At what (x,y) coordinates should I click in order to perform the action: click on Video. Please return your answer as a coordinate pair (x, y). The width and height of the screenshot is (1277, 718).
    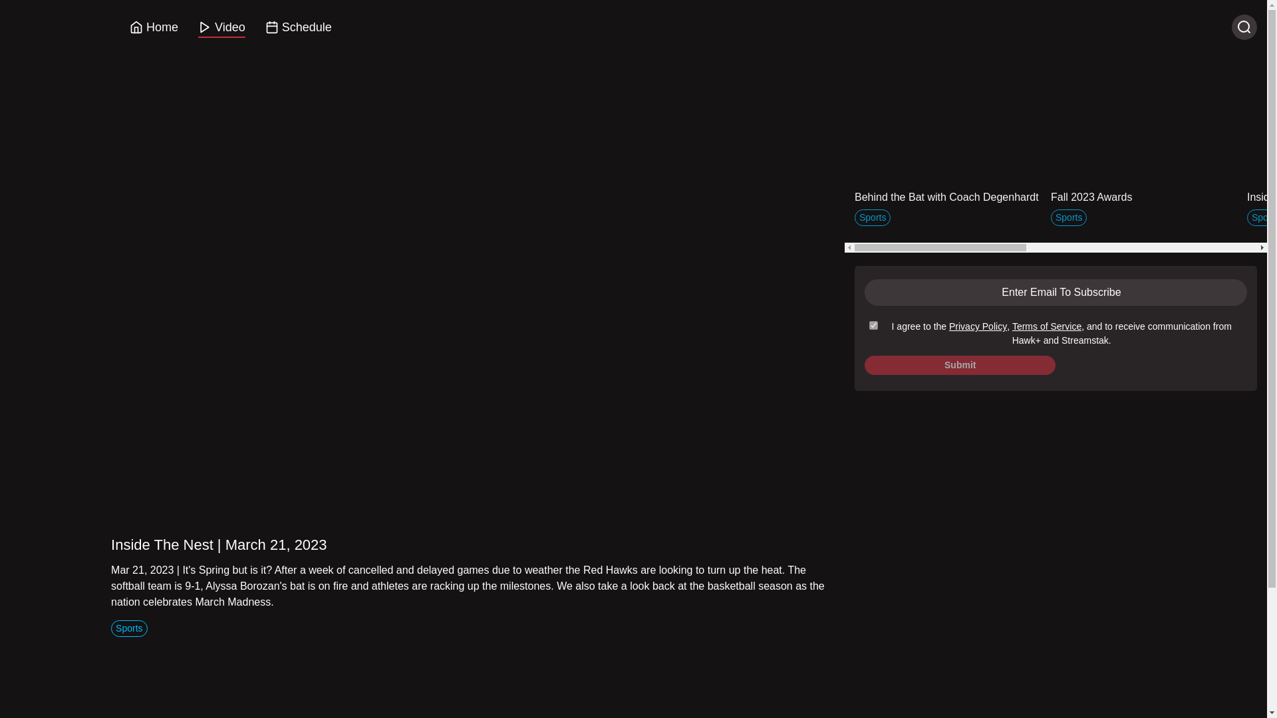
    Looking at the image, I should click on (221, 28).